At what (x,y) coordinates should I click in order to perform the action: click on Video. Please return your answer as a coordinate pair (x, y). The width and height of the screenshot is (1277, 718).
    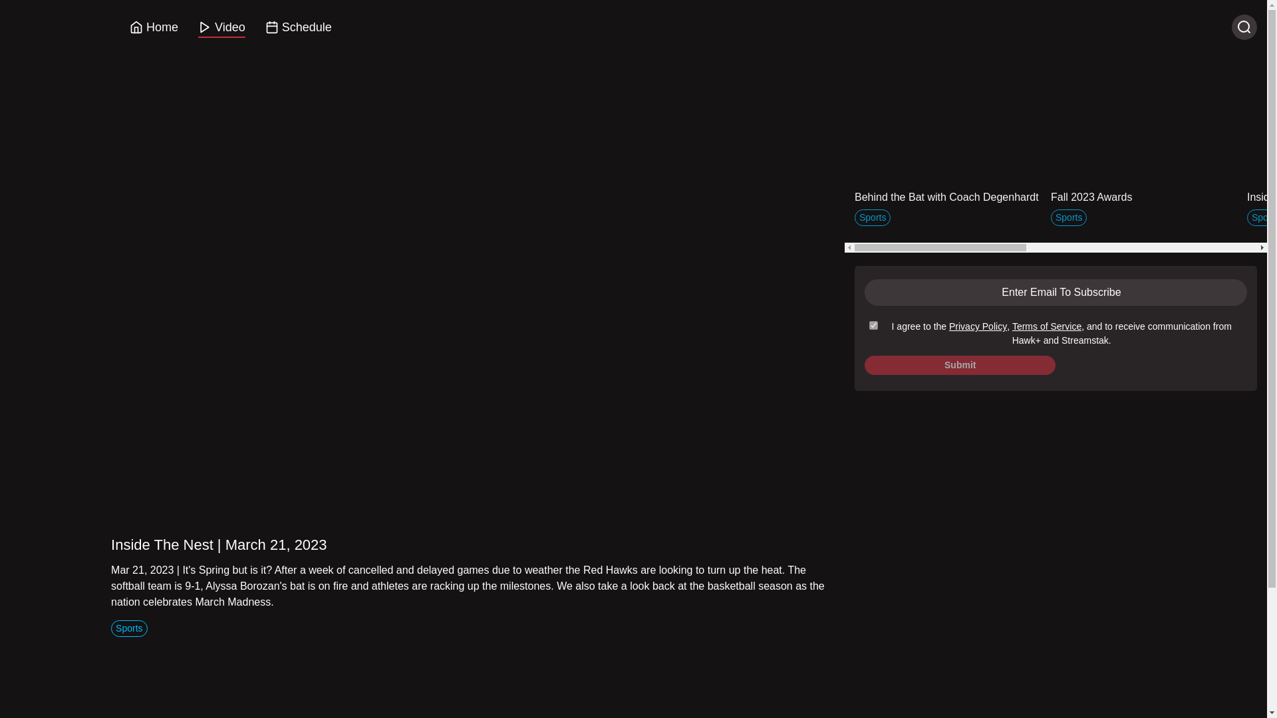
    Looking at the image, I should click on (221, 28).